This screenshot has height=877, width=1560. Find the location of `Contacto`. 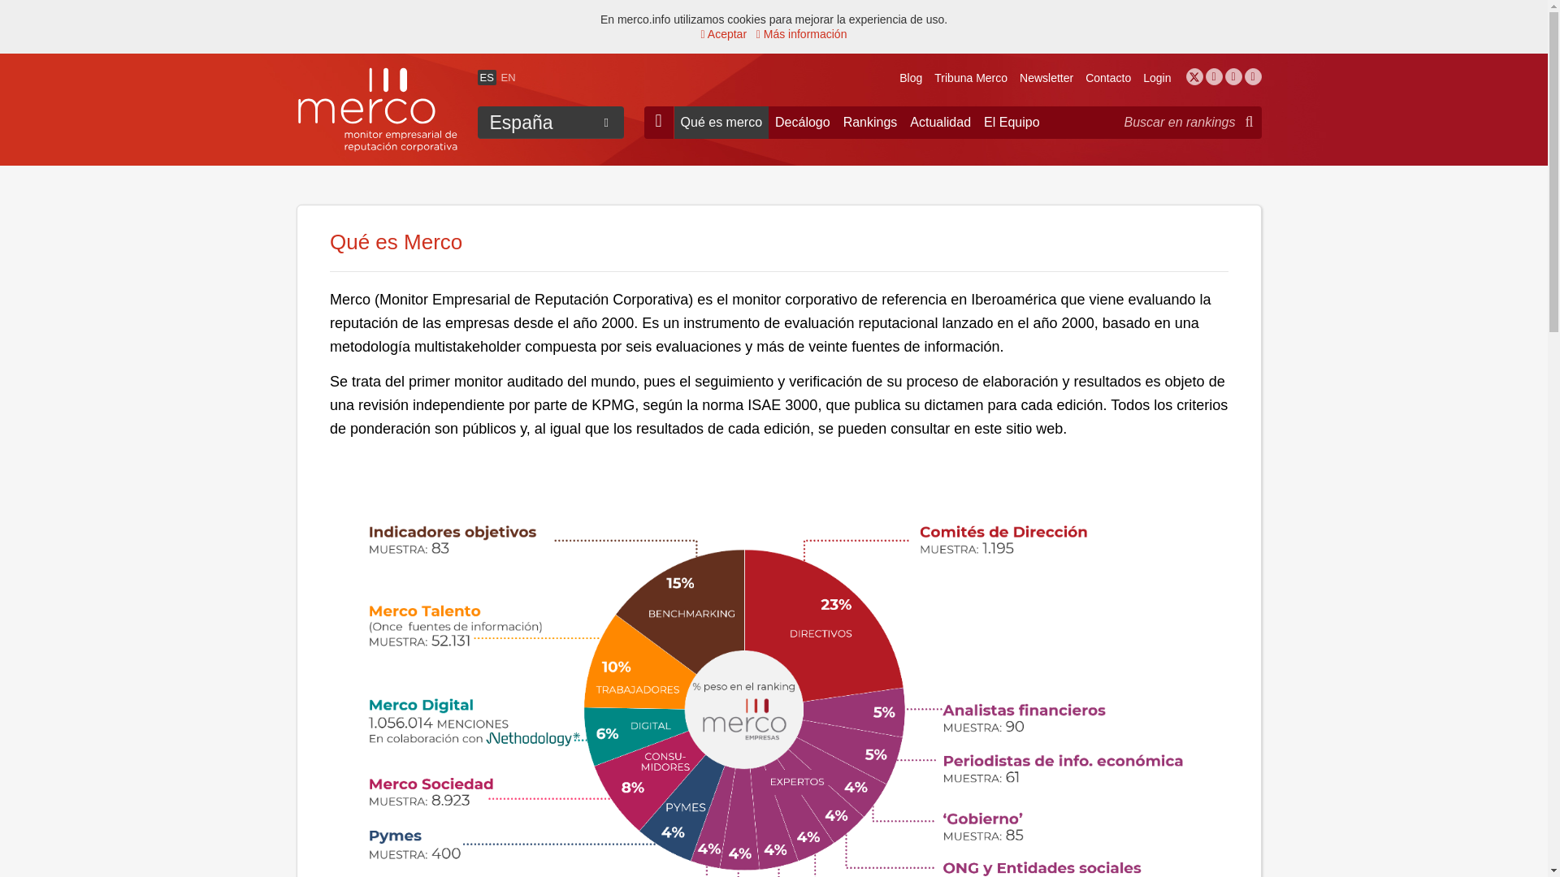

Contacto is located at coordinates (1108, 77).